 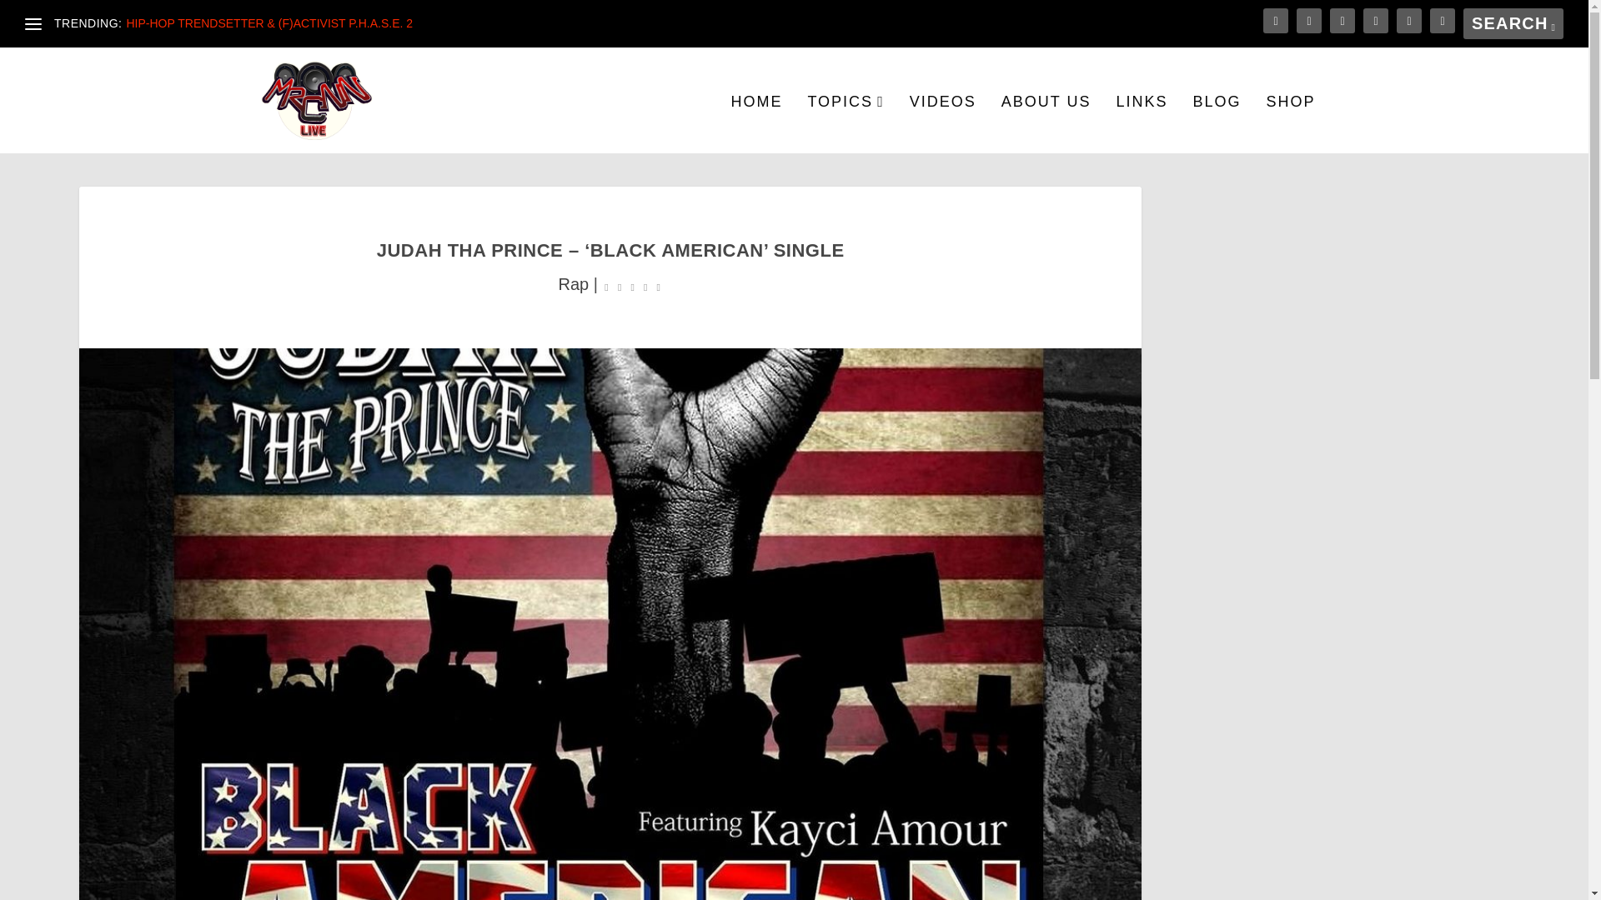 I want to click on ABOUT US, so click(x=1046, y=124).